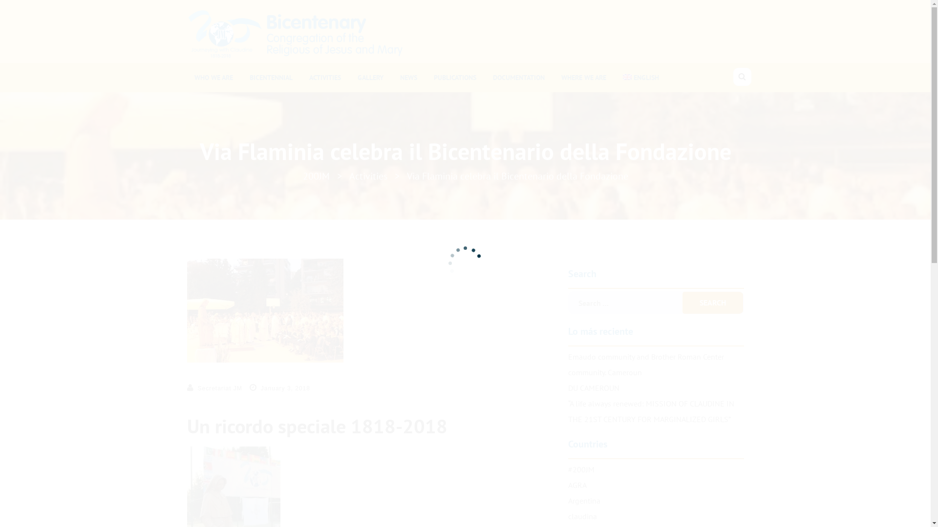 The height and width of the screenshot is (527, 938). Describe the element at coordinates (584, 501) in the screenshot. I see `Argentina` at that location.